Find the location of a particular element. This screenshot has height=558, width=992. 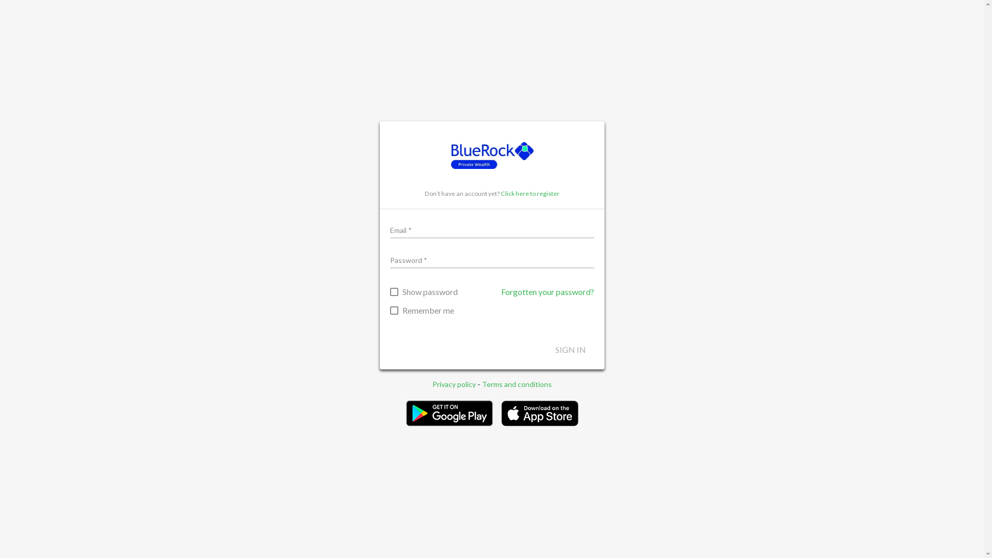

Privacy policy is located at coordinates (454, 383).